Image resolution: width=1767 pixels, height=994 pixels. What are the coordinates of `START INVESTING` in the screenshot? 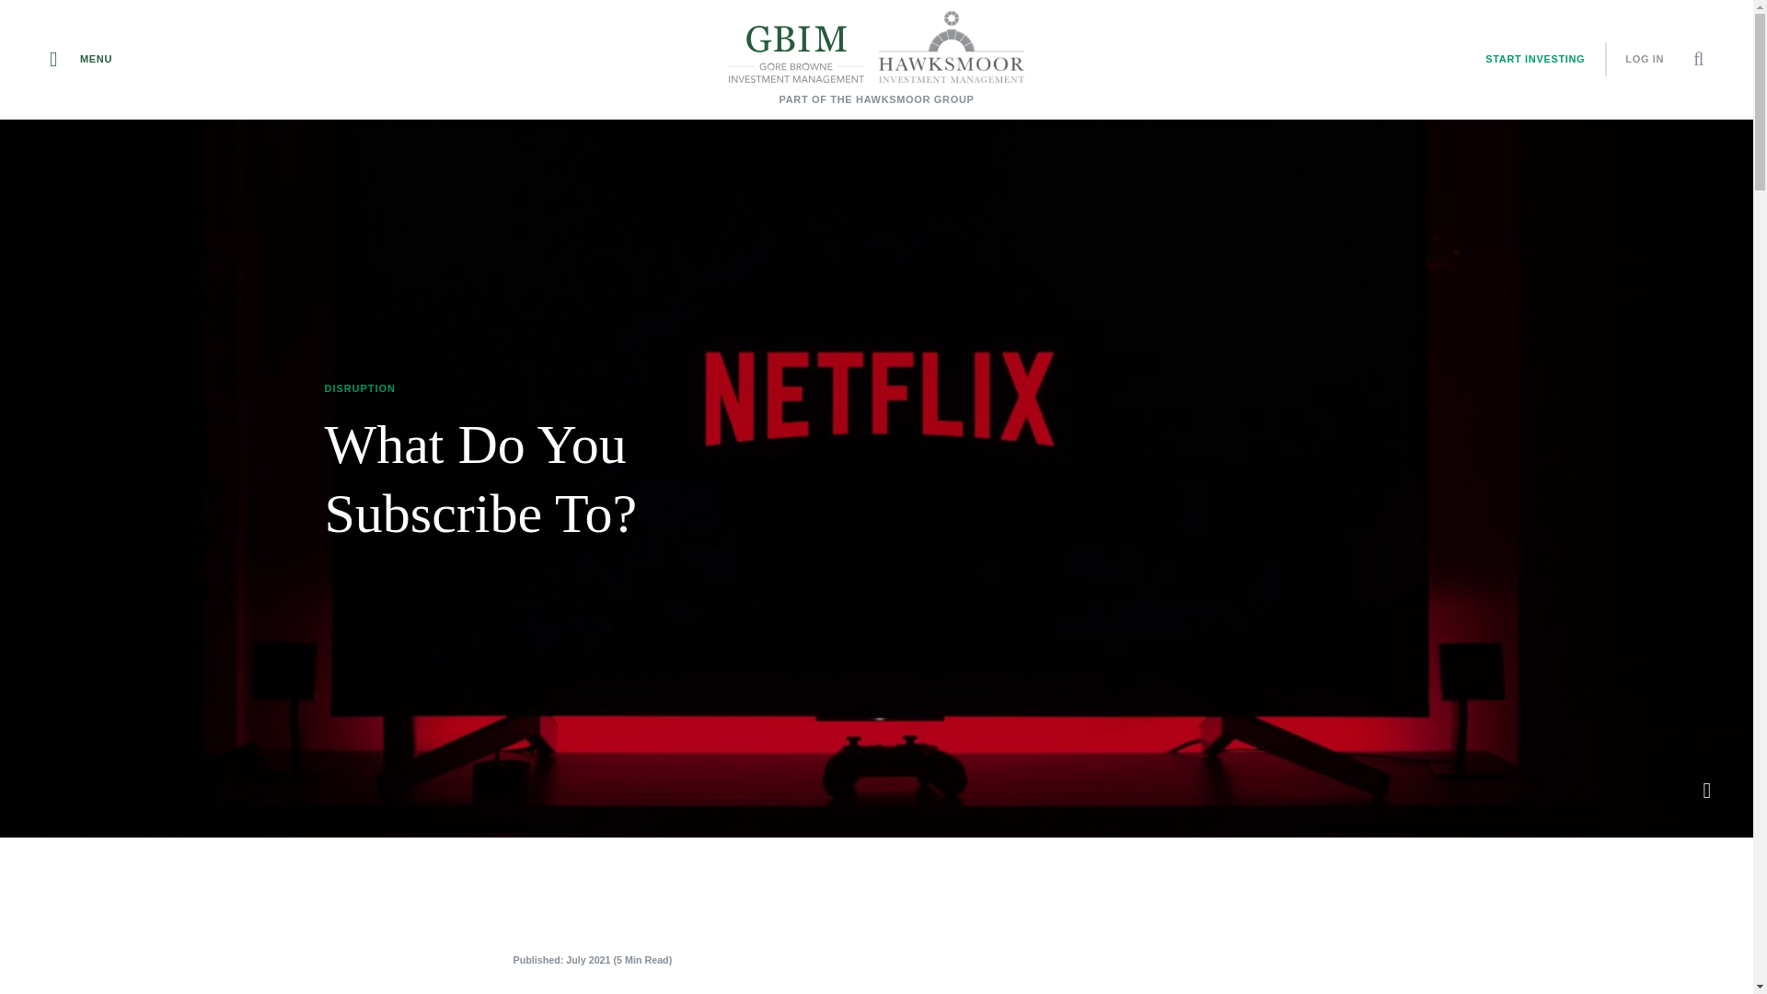 It's located at (1534, 59).